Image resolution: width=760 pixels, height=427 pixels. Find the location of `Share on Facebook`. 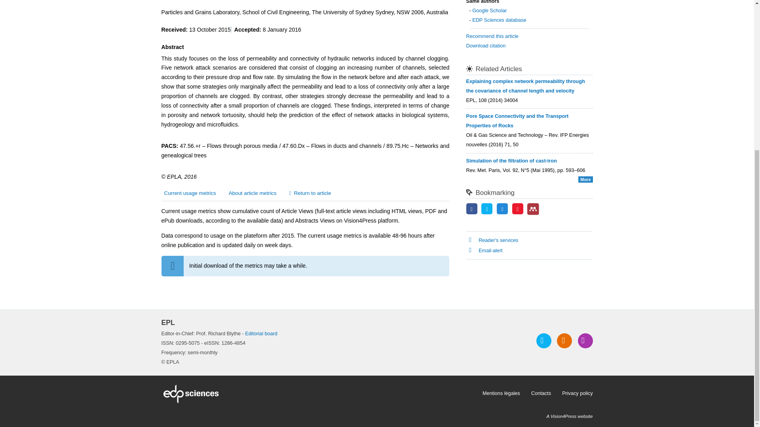

Share on Facebook is located at coordinates (472, 209).